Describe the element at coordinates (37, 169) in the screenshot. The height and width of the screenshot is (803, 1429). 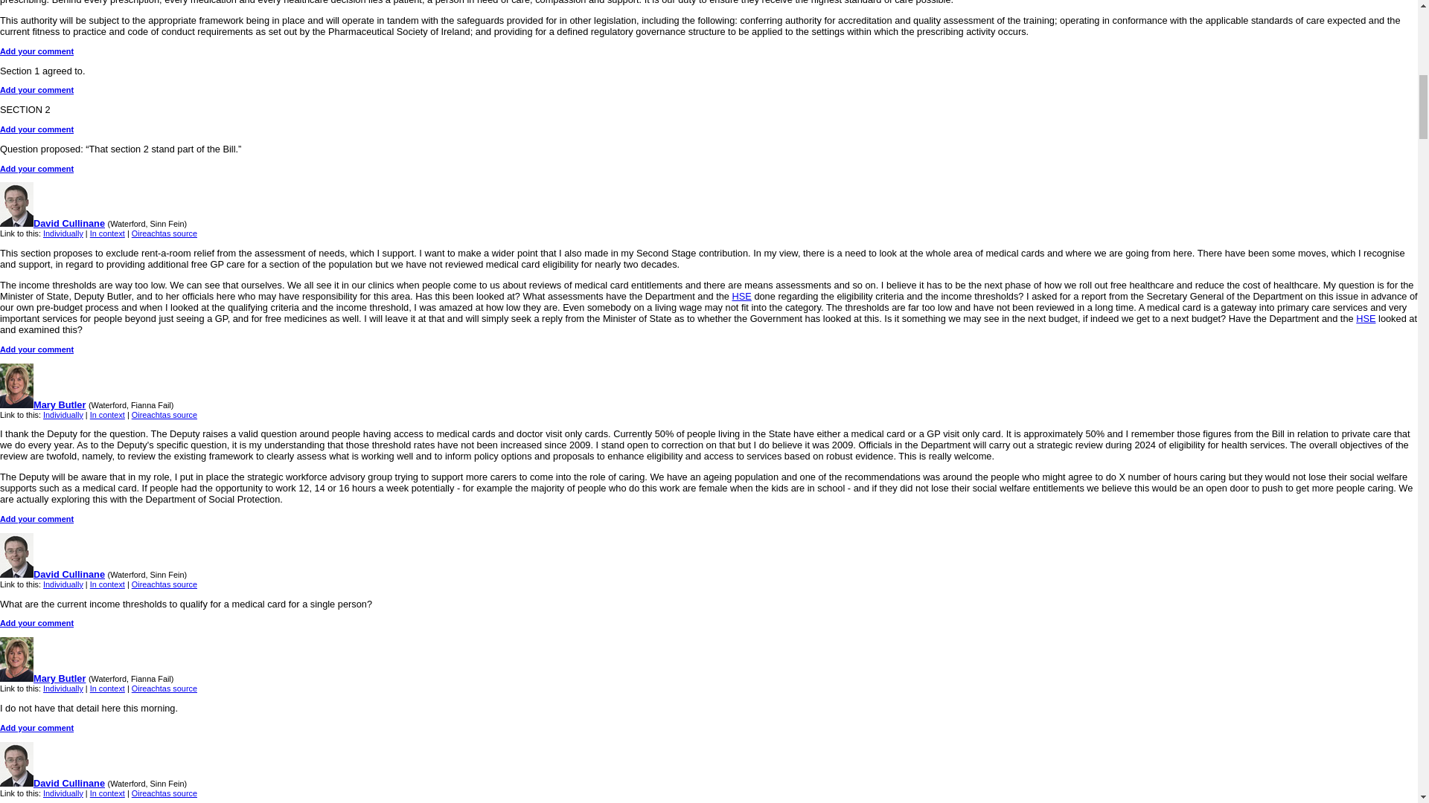
I see `Add your comment` at that location.